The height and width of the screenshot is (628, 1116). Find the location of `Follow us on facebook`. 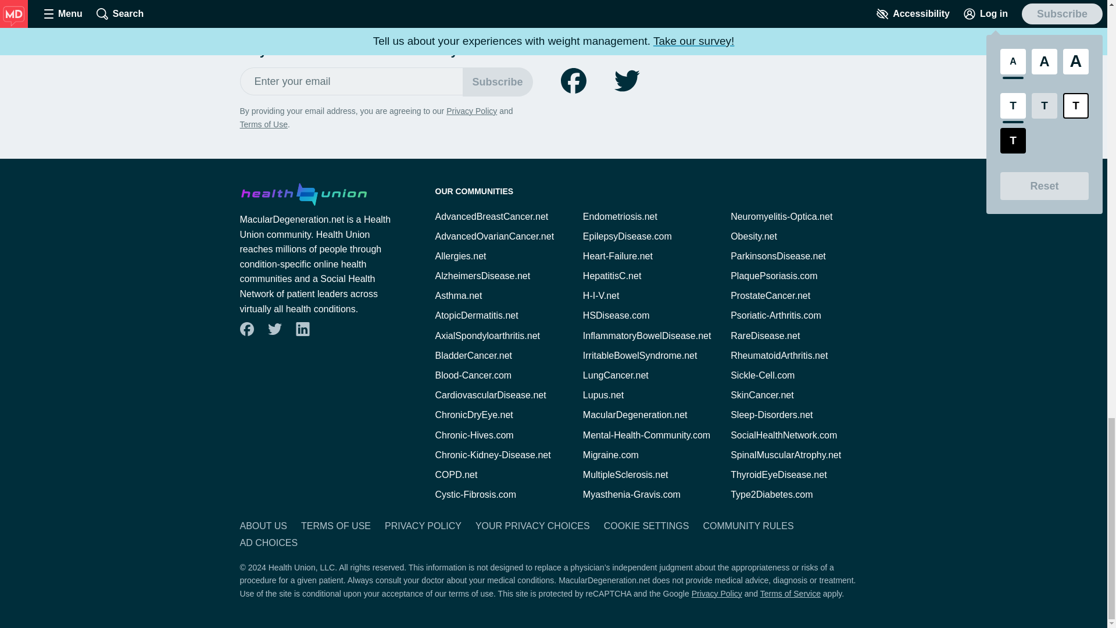

Follow us on facebook is located at coordinates (246, 329).